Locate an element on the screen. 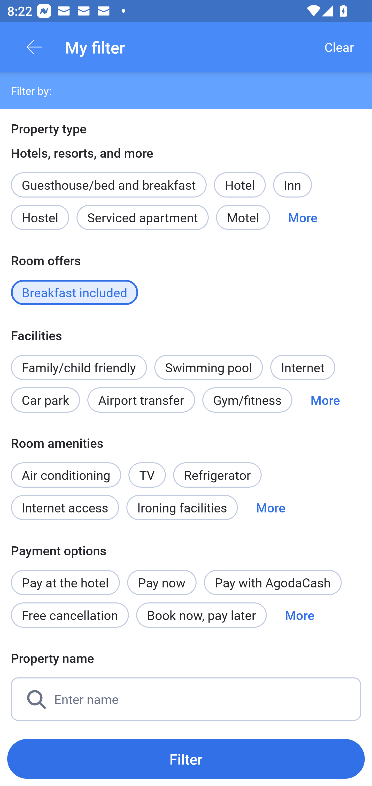 This screenshot has height=786, width=372. Family/child friendly is located at coordinates (79, 367).